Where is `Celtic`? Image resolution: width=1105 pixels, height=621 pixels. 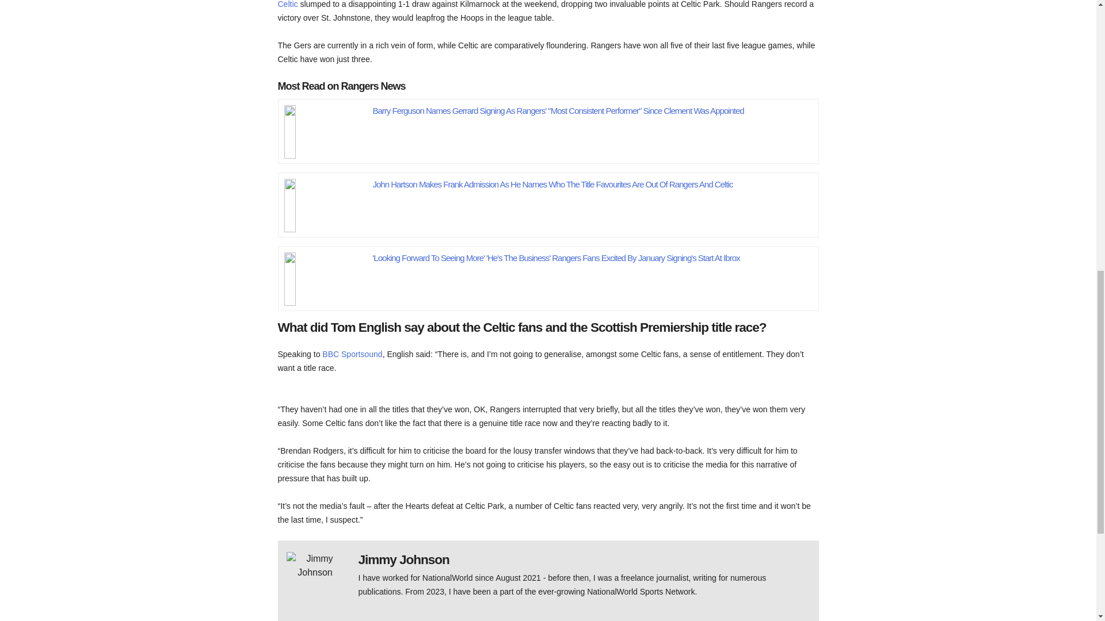
Celtic is located at coordinates (287, 5).